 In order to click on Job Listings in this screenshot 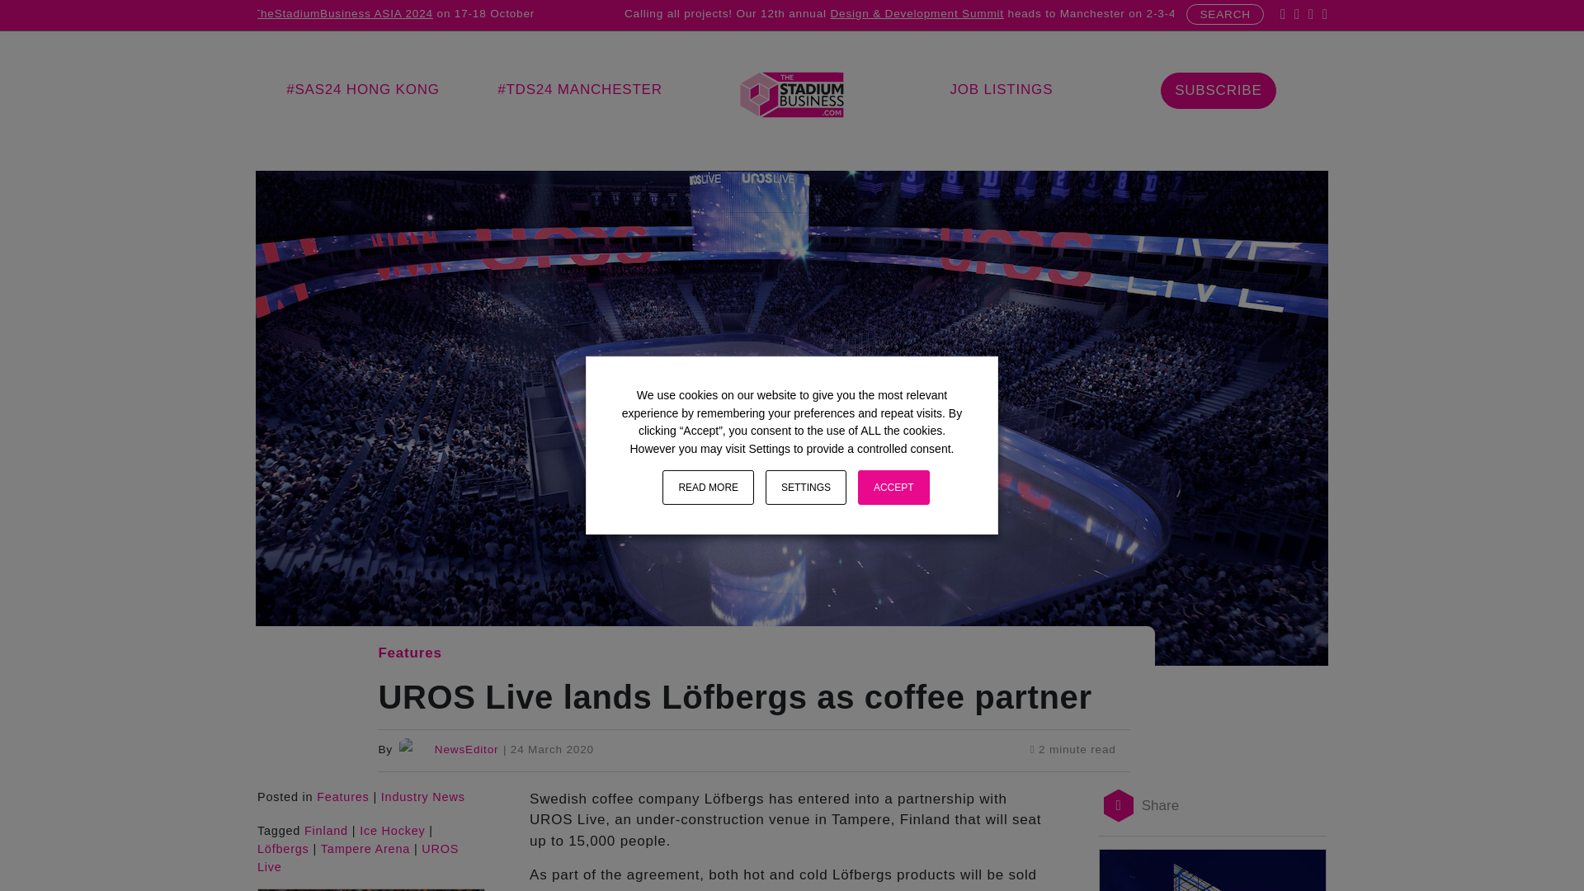, I will do `click(1001, 89)`.